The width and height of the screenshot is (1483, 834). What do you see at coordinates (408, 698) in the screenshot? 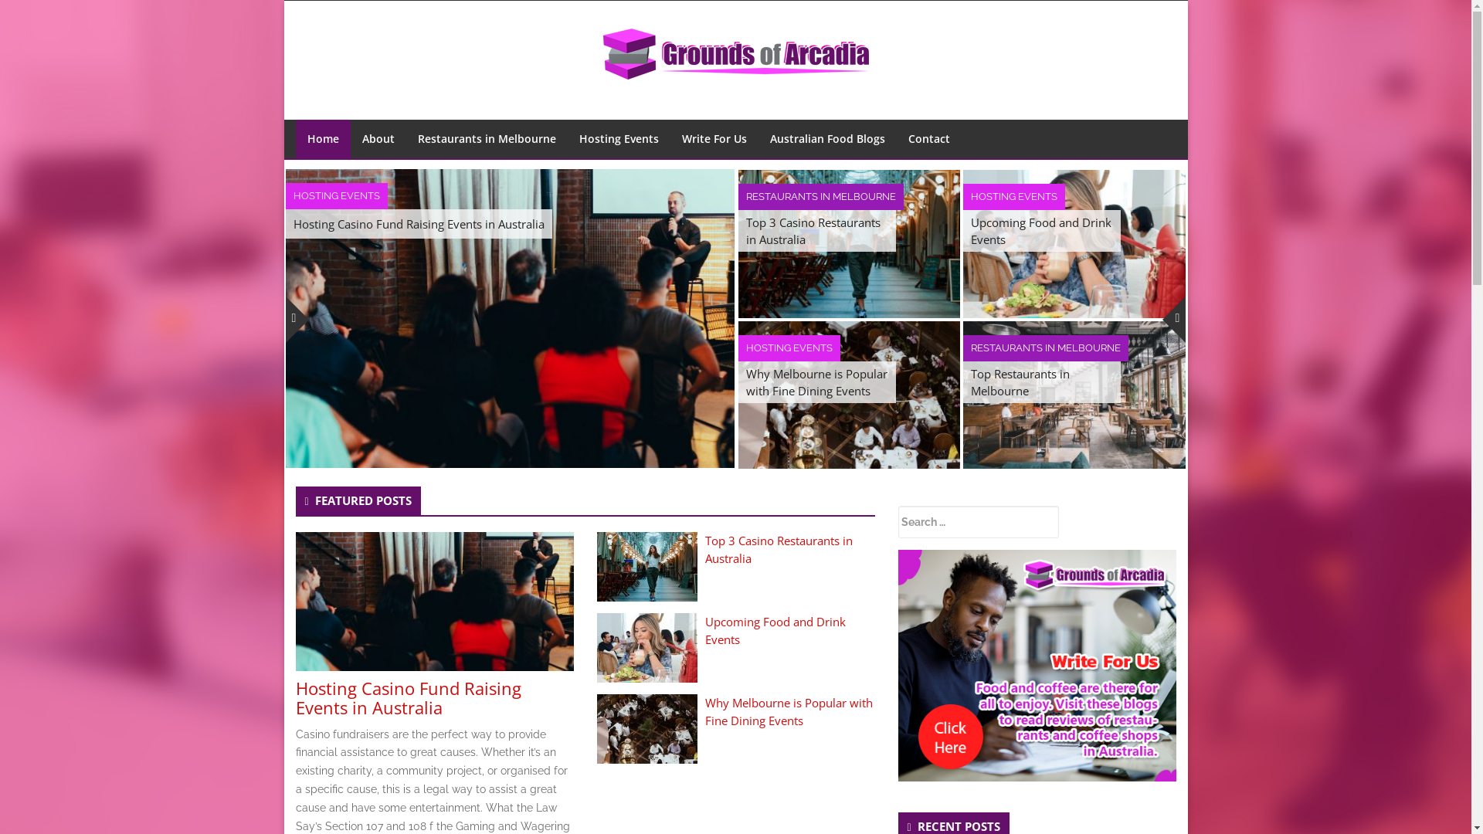
I see `Hosting Casino Fund Raising Events in Australia` at bounding box center [408, 698].